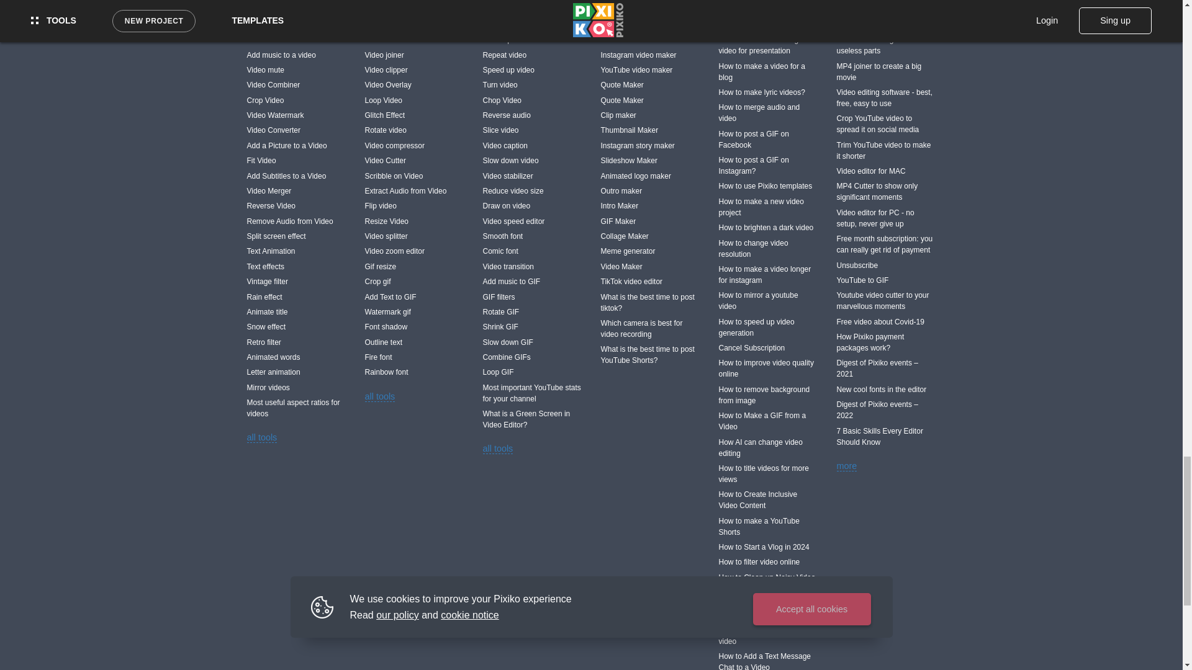  I want to click on Video Converter, so click(297, 130).